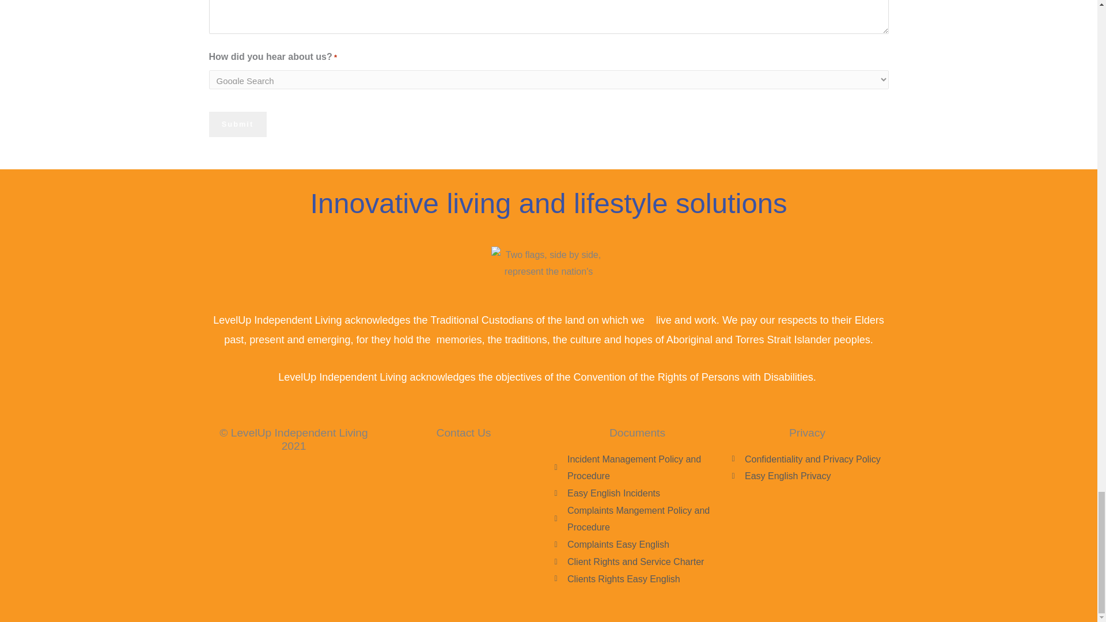 This screenshot has width=1106, height=622. What do you see at coordinates (548, 263) in the screenshot?
I see `Supported-Independent-Living-Sunshine-Coast` at bounding box center [548, 263].